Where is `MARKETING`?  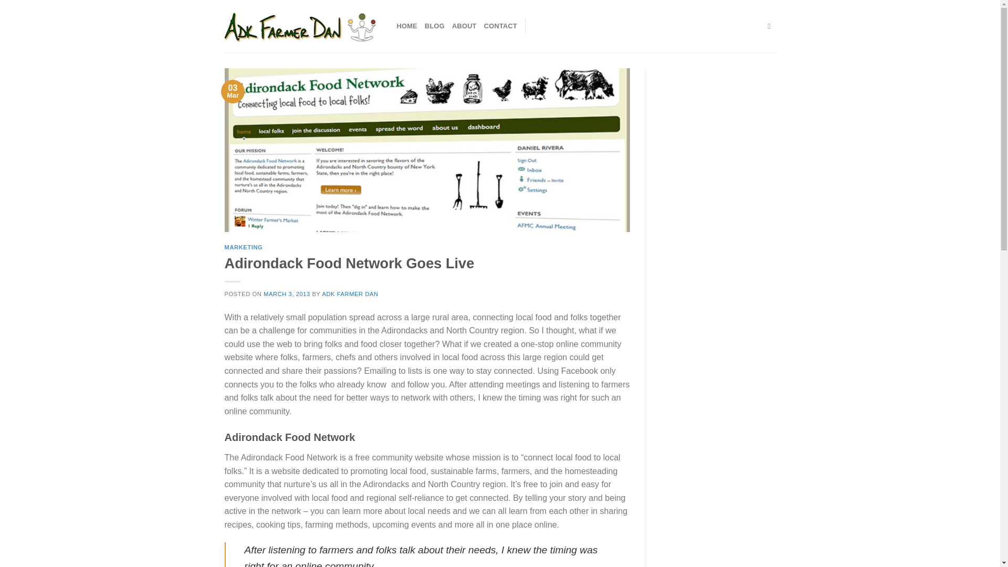 MARKETING is located at coordinates (244, 247).